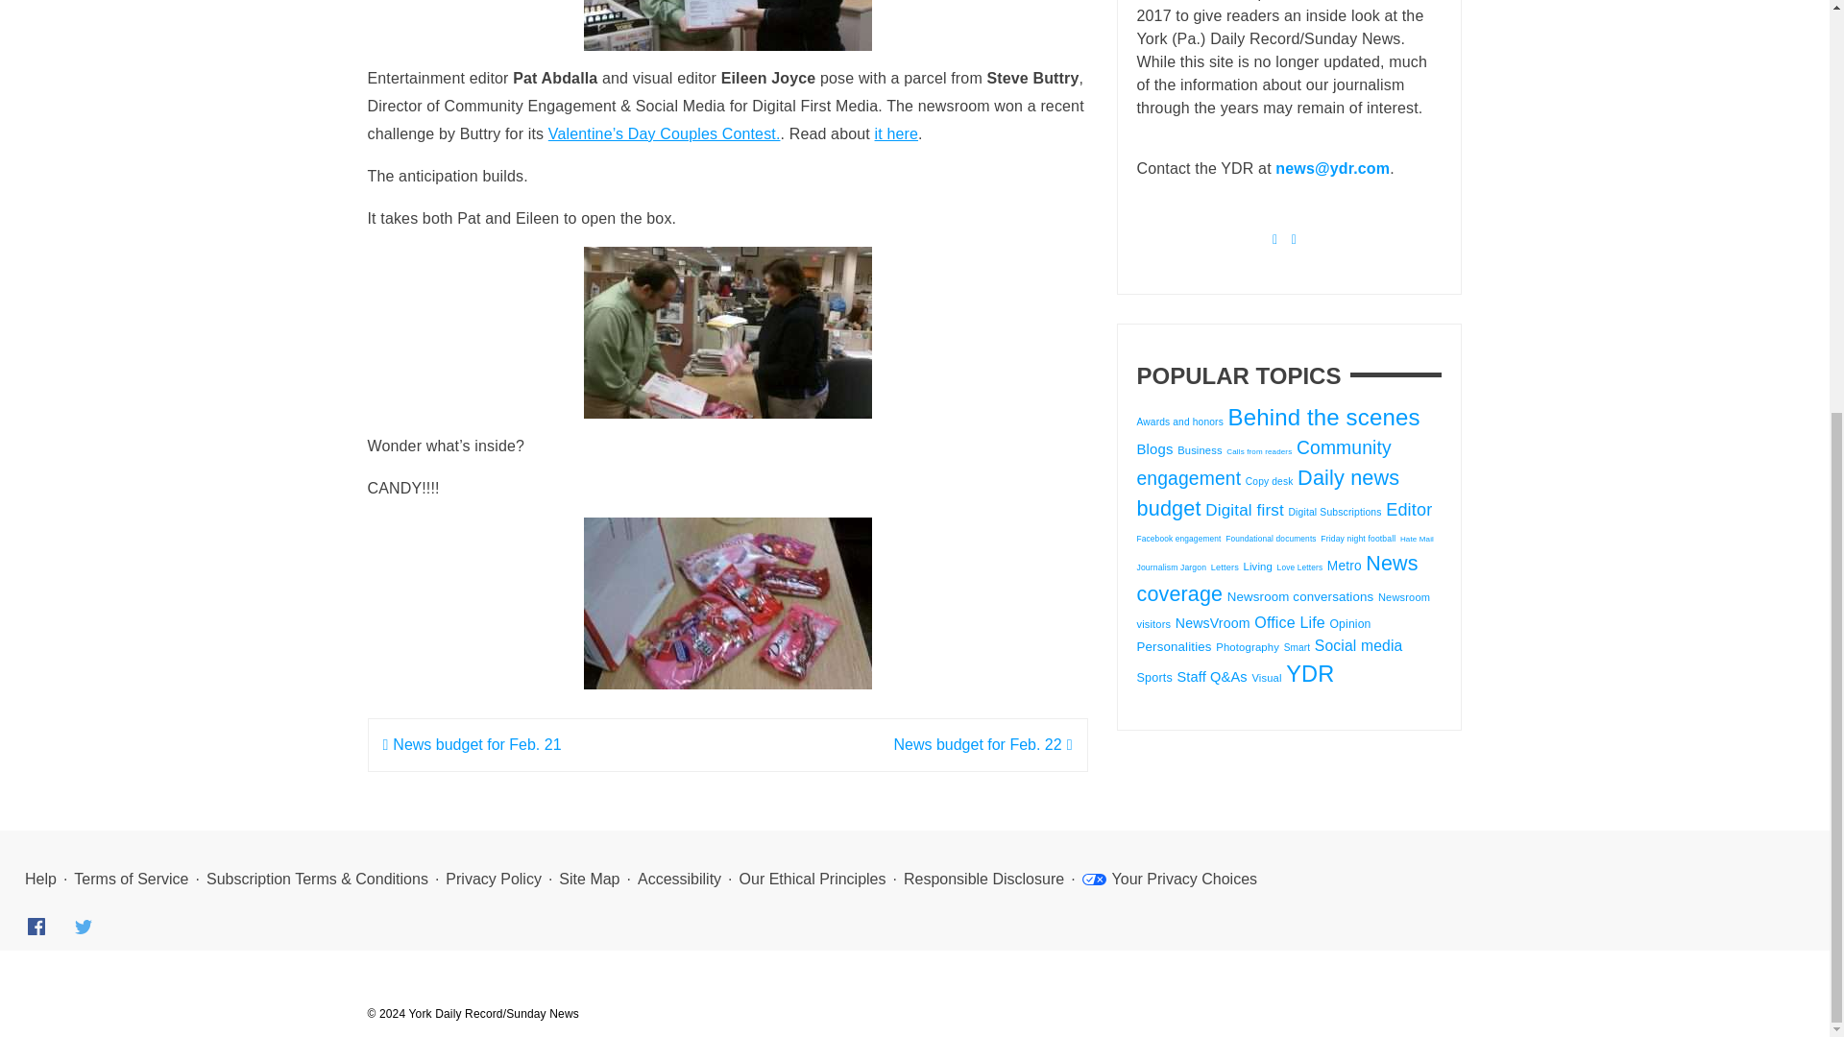 This screenshot has height=1037, width=1844. Describe the element at coordinates (896, 133) in the screenshot. I see `it here` at that location.